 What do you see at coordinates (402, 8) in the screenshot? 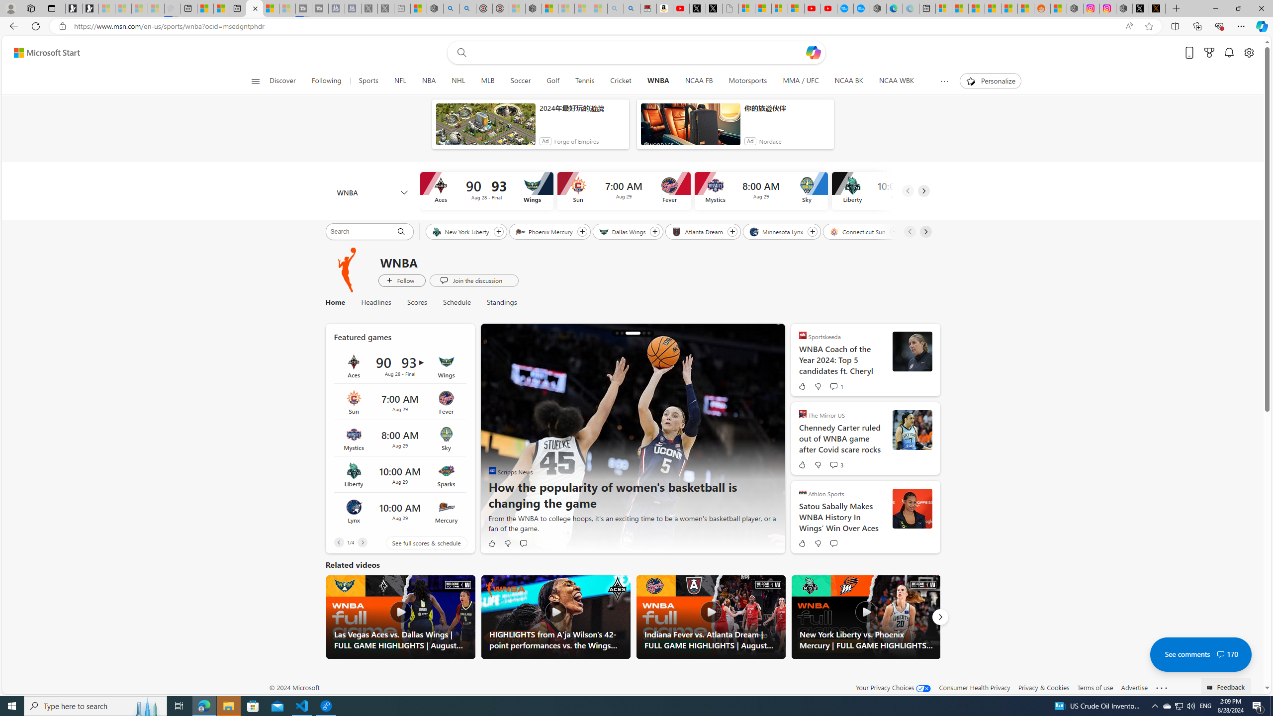
I see `New tab - Sleeping` at bounding box center [402, 8].